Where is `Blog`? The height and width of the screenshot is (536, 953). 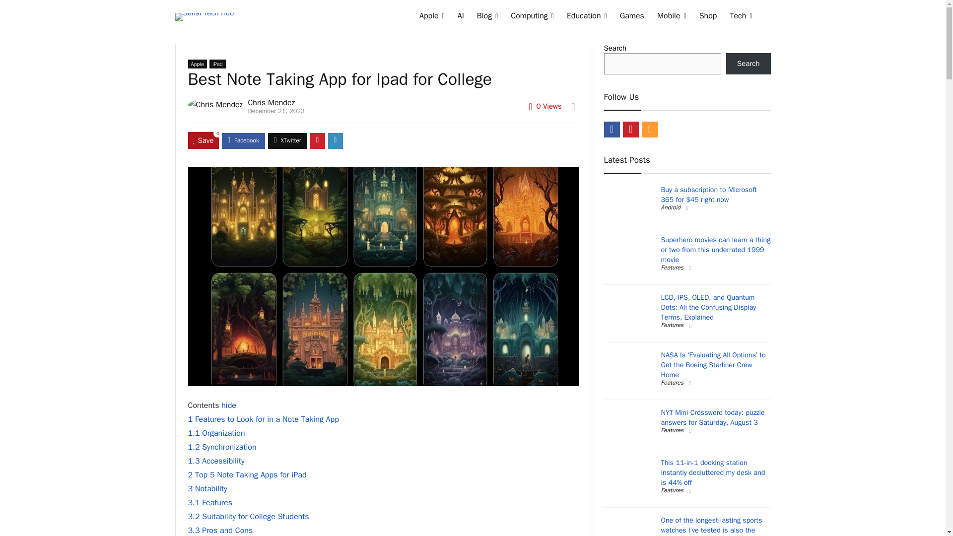
Blog is located at coordinates (487, 17).